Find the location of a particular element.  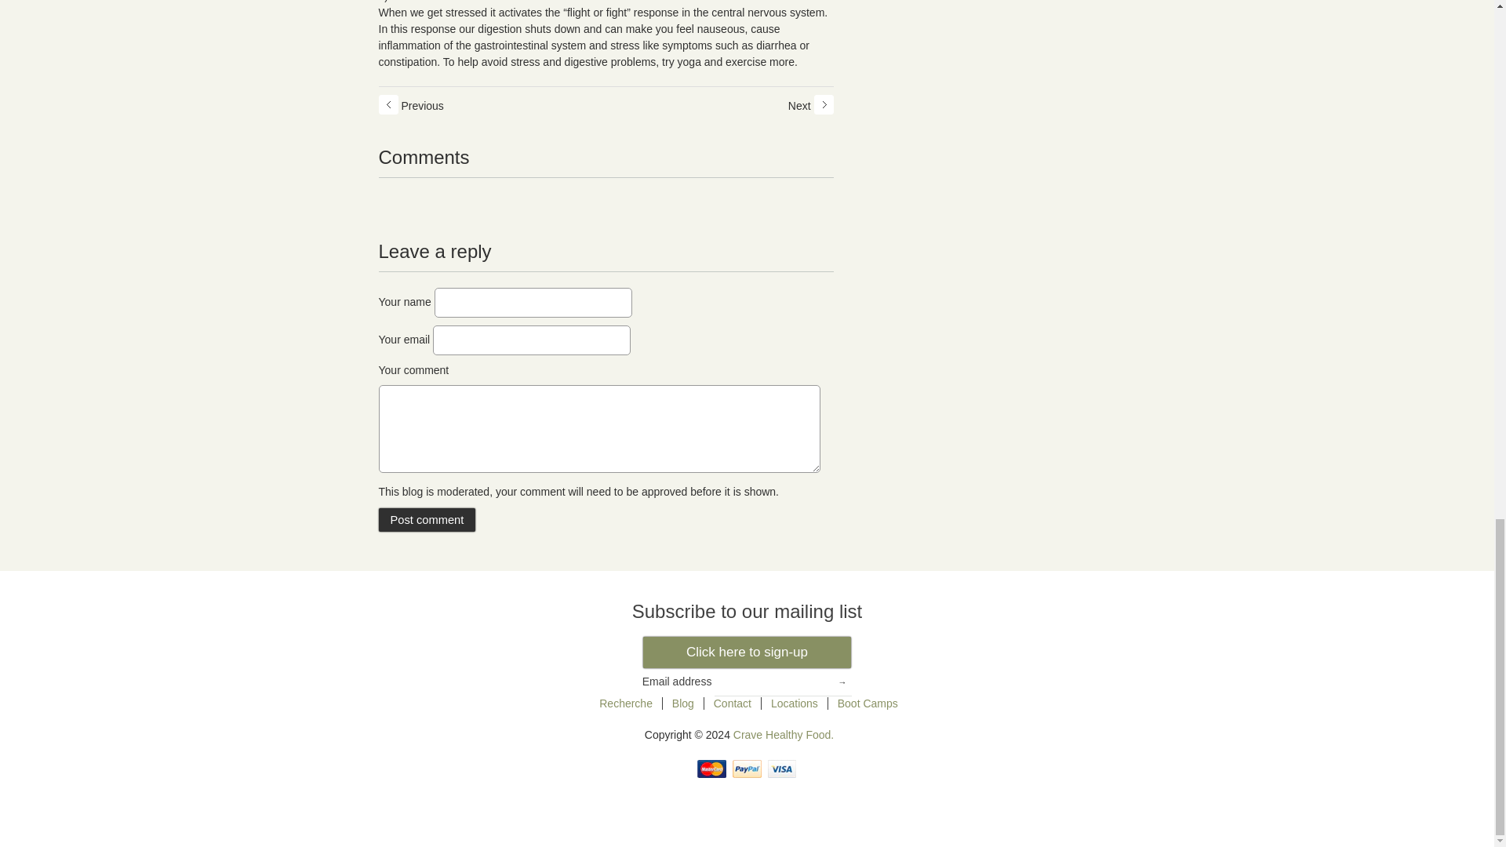

Locations is located at coordinates (794, 703).